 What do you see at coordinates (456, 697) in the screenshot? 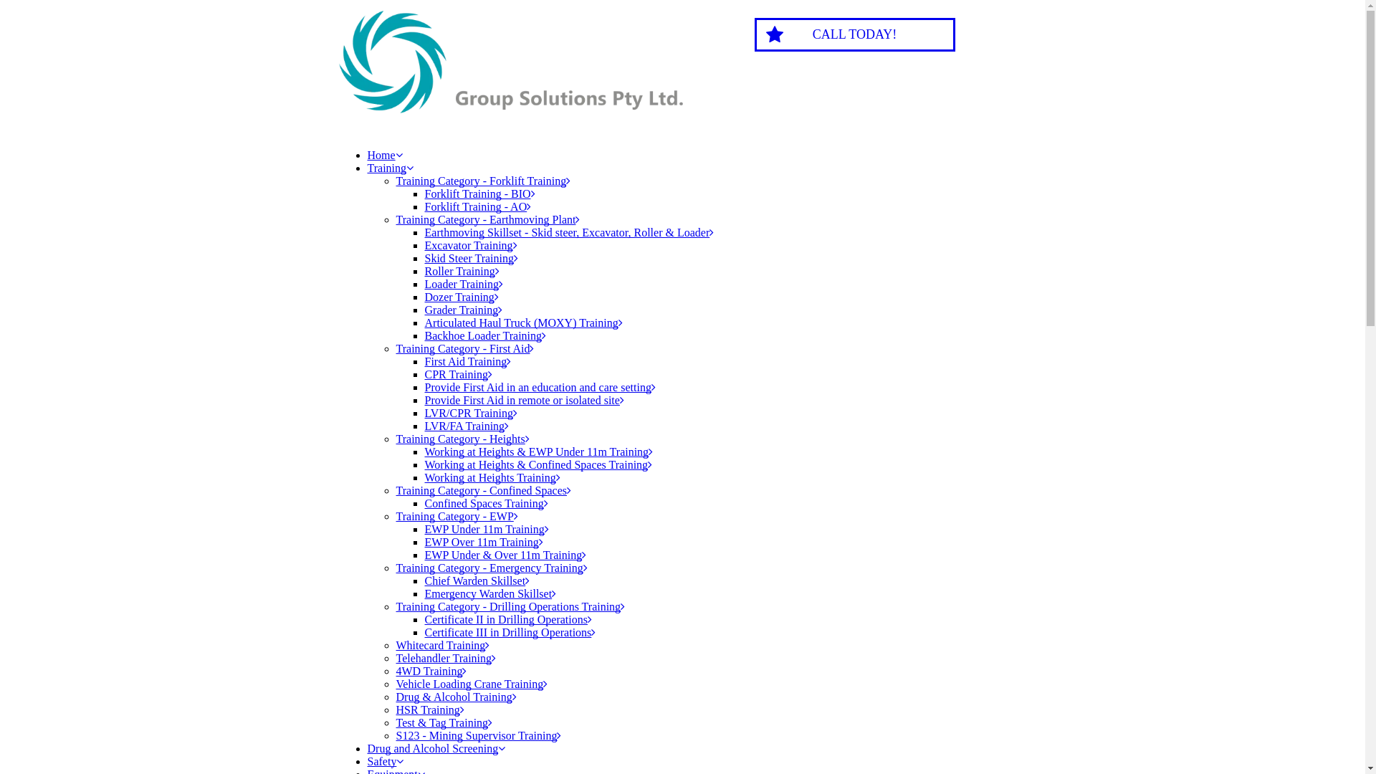
I see `Drug & Alcohol Training` at bounding box center [456, 697].